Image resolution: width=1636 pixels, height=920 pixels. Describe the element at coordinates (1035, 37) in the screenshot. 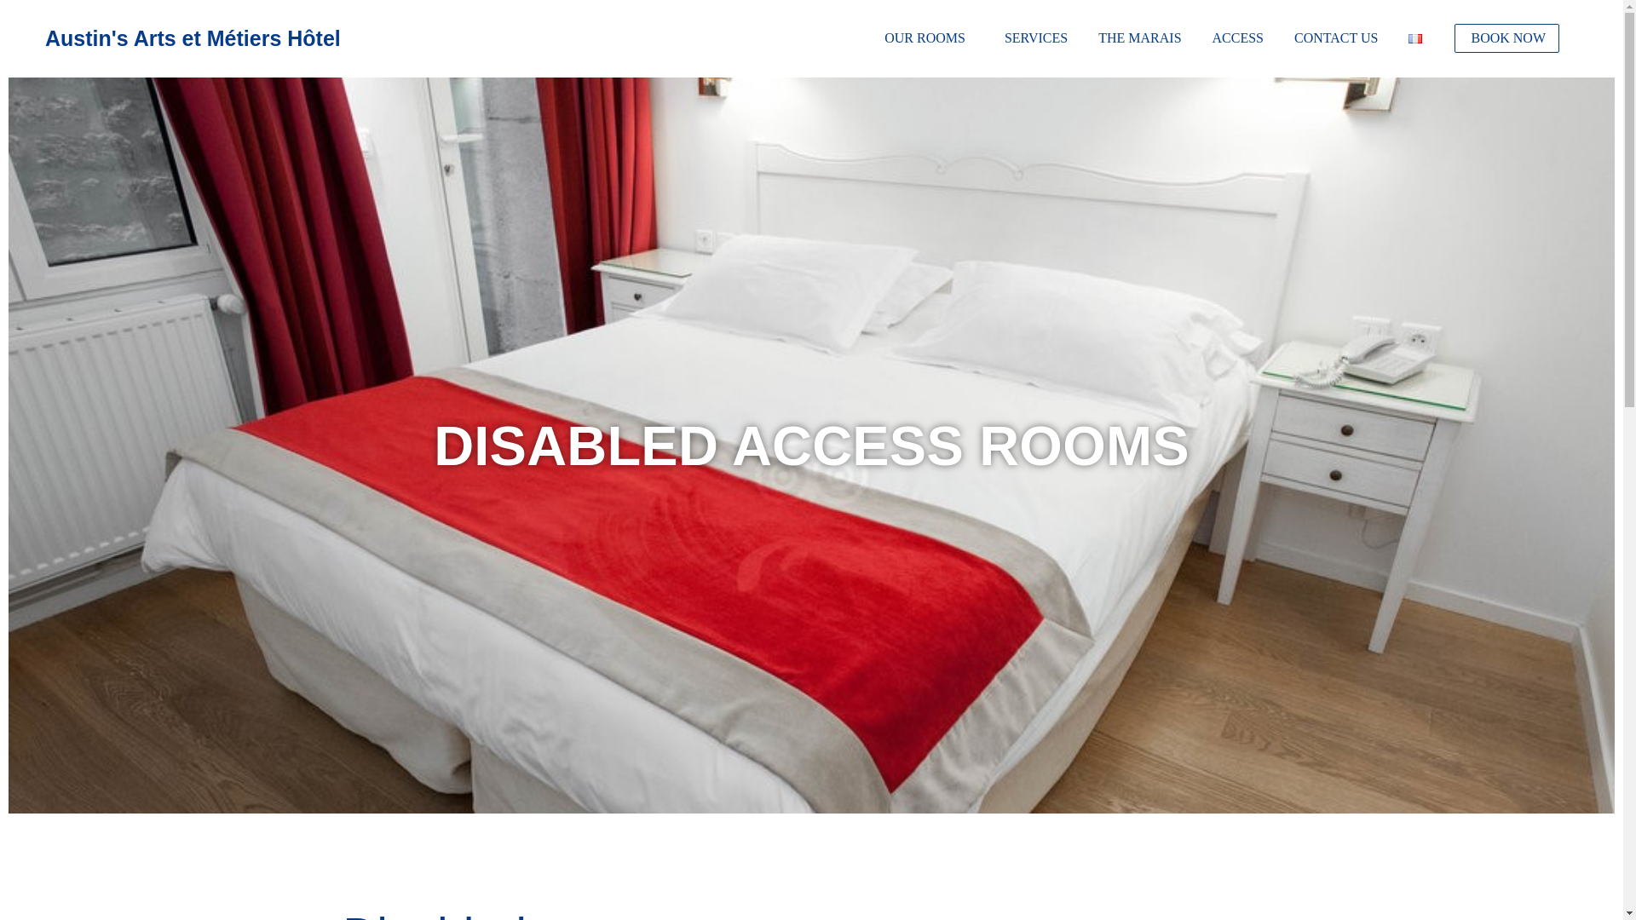

I see `SERVICES` at that location.